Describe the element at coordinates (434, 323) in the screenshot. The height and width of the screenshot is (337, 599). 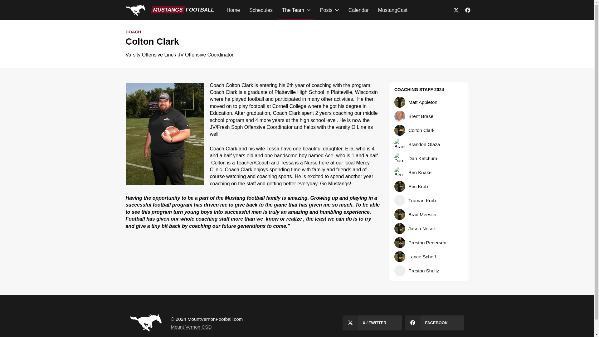
I see `FACEBOOK` at that location.